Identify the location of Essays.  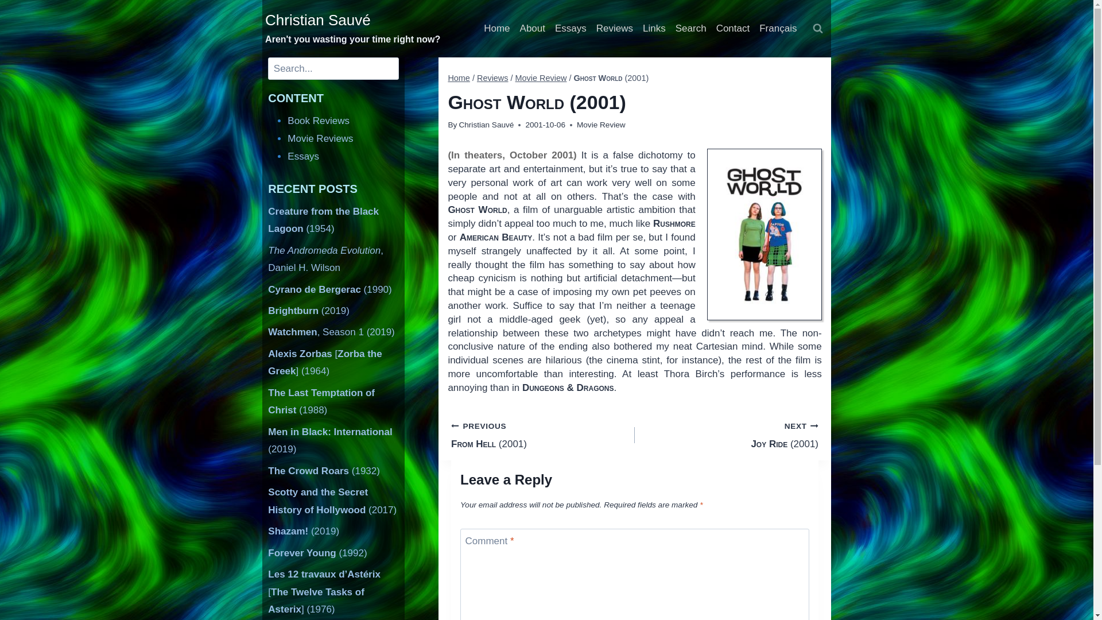
(303, 156).